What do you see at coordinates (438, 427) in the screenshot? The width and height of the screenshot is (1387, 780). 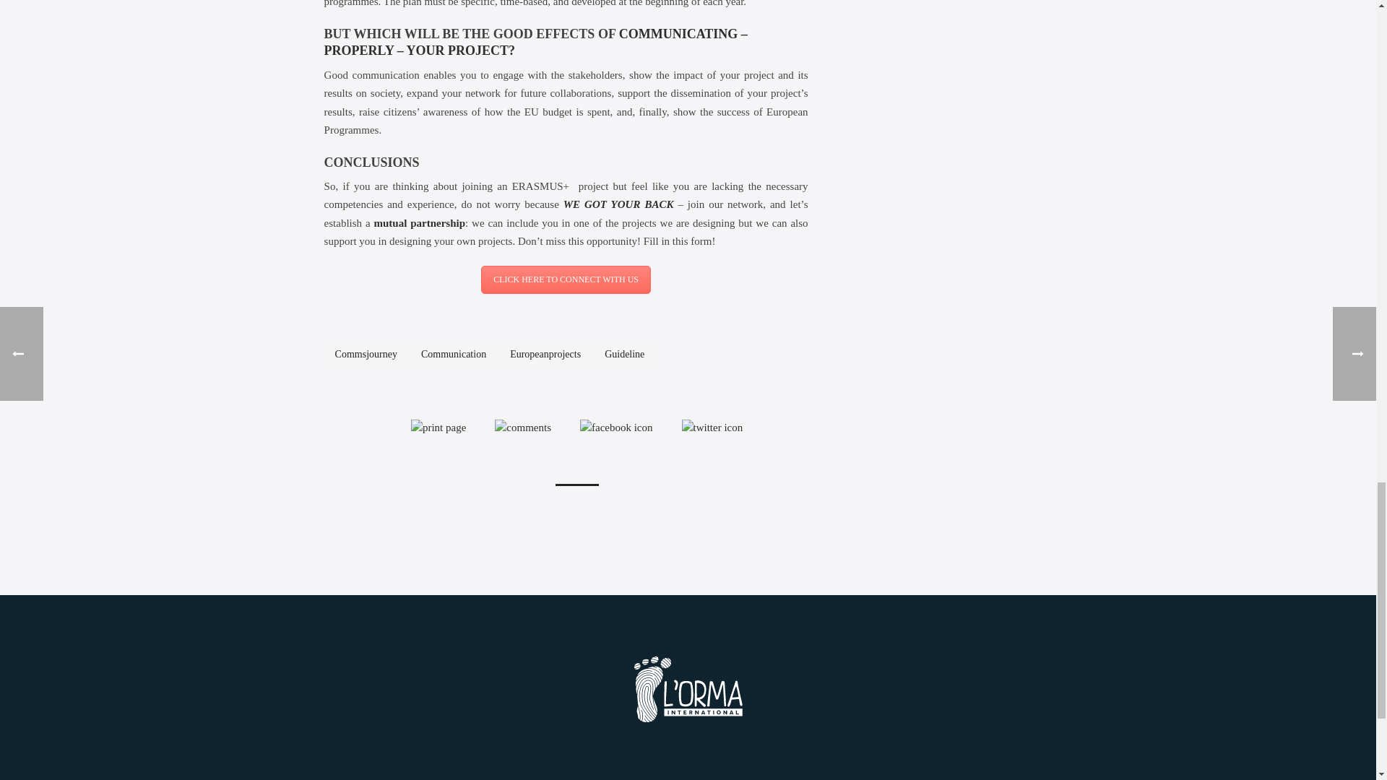 I see `Print` at bounding box center [438, 427].